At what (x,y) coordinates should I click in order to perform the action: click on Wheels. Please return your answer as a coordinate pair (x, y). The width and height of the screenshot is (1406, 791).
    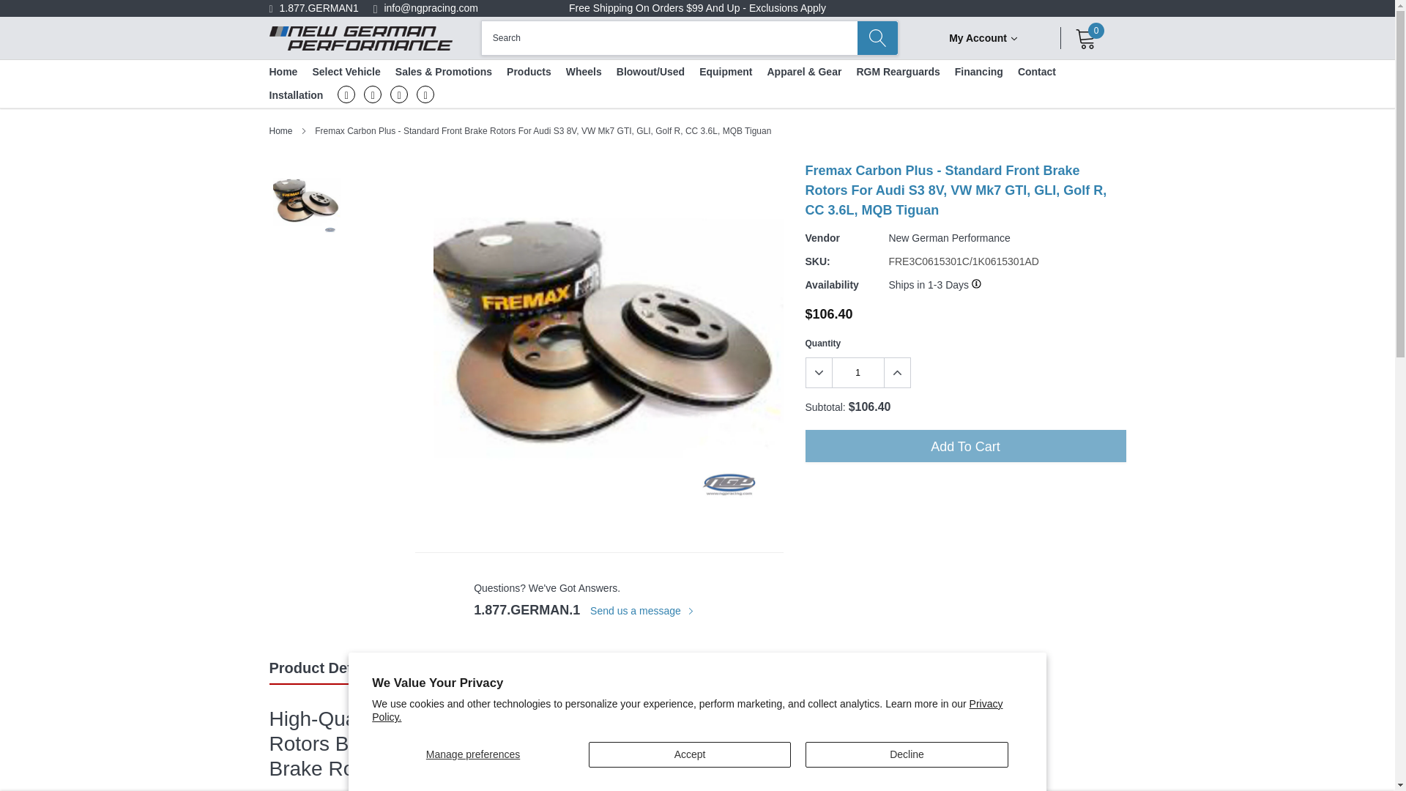
    Looking at the image, I should click on (584, 71).